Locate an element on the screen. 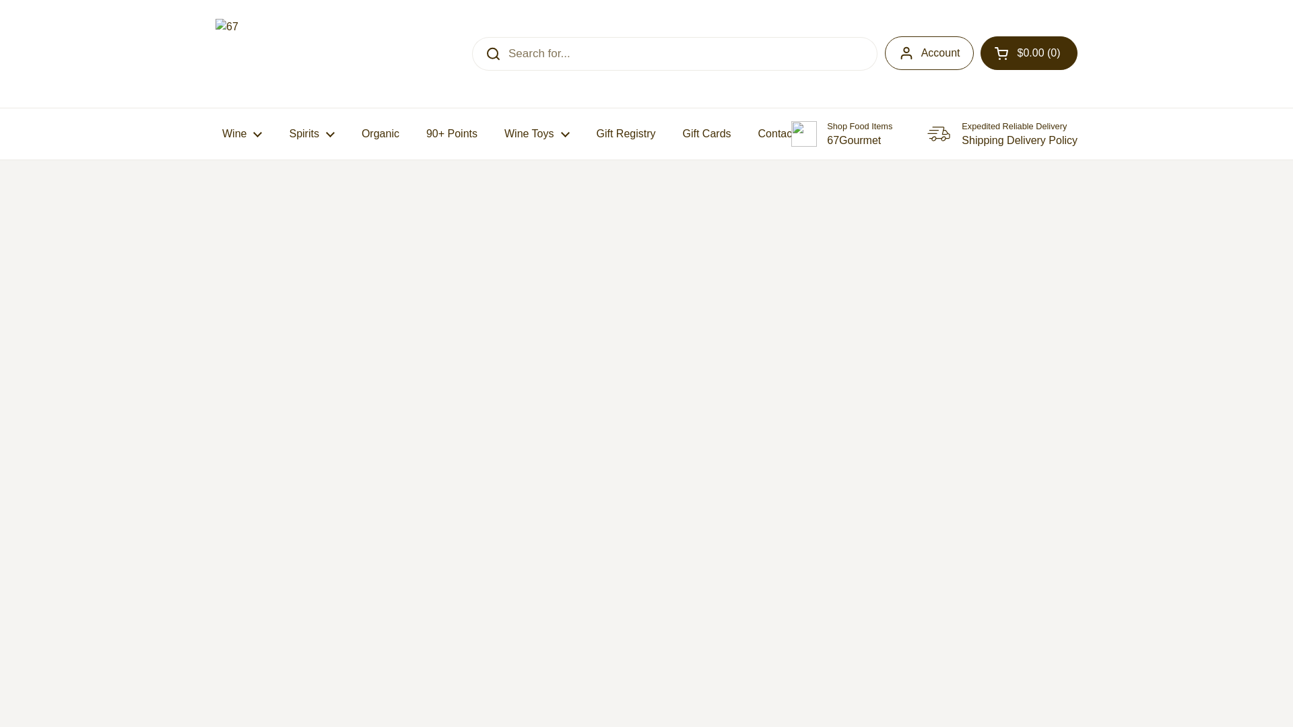 This screenshot has height=727, width=1293. Wine is located at coordinates (241, 134).